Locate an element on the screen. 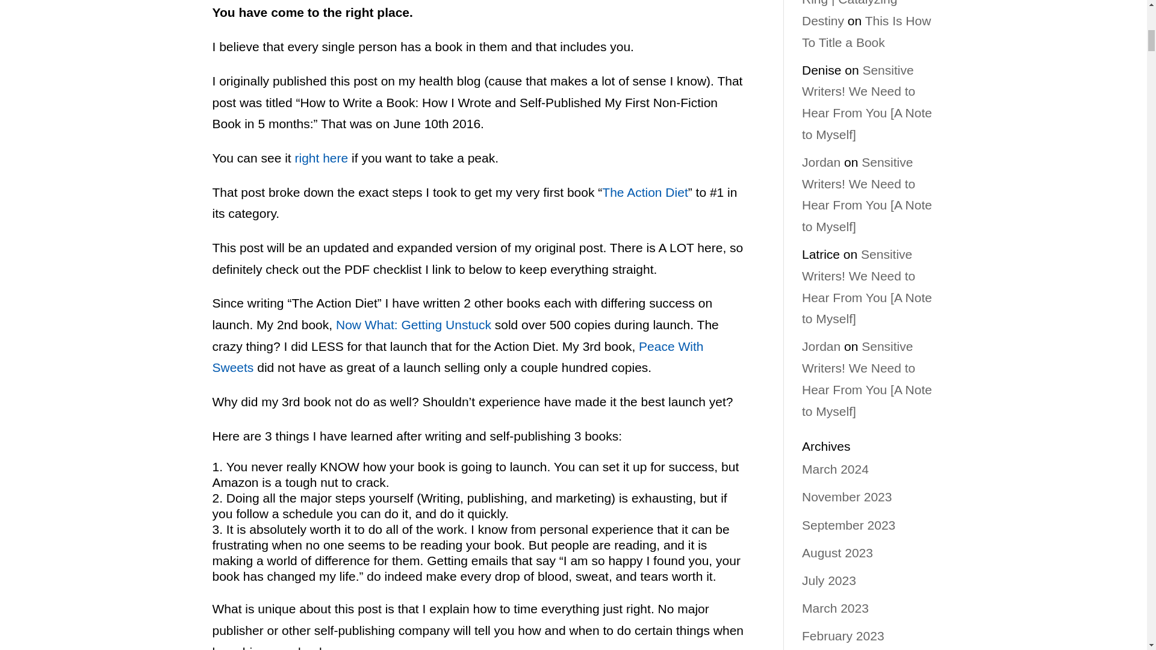 This screenshot has height=650, width=1156. Now What: Getting Unstuck is located at coordinates (414, 324).